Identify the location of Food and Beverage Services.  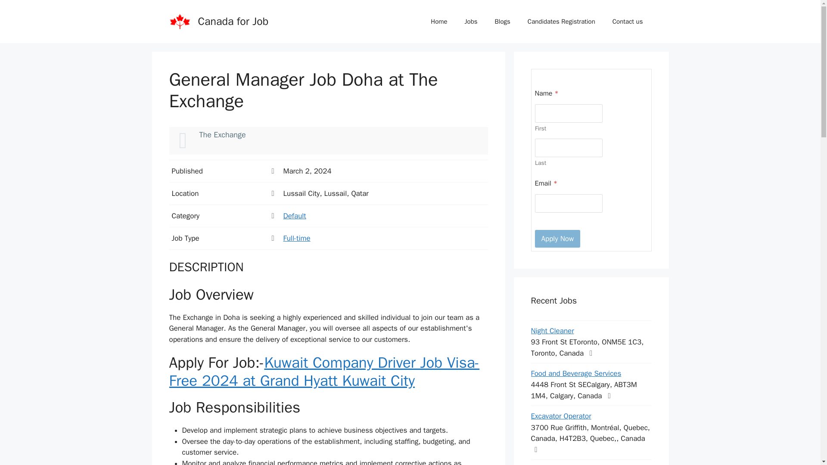
(575, 374).